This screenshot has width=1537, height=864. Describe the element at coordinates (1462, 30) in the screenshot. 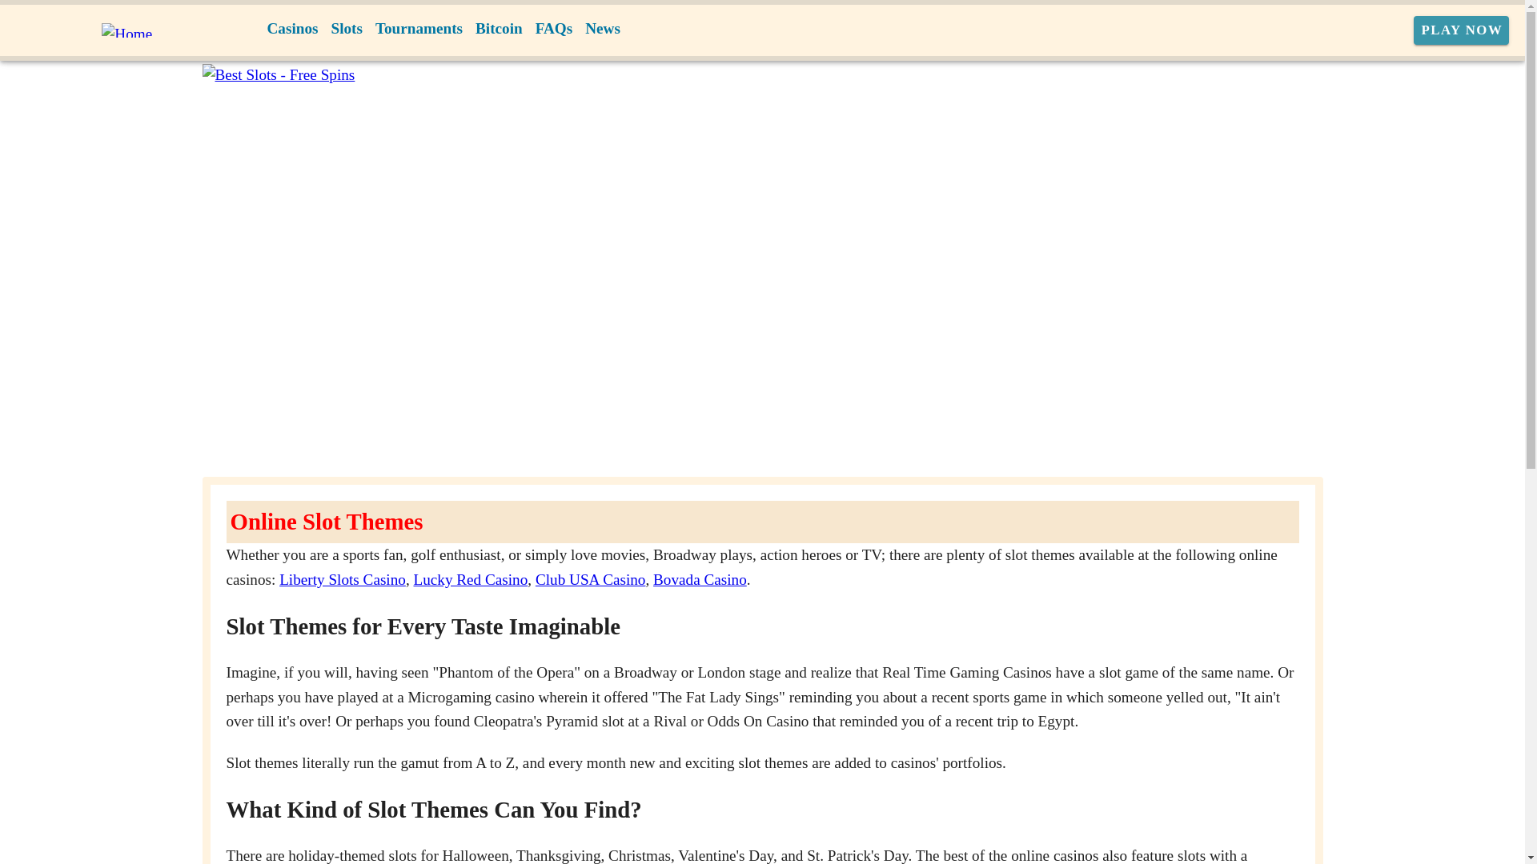

I see `PLAY NOW` at that location.